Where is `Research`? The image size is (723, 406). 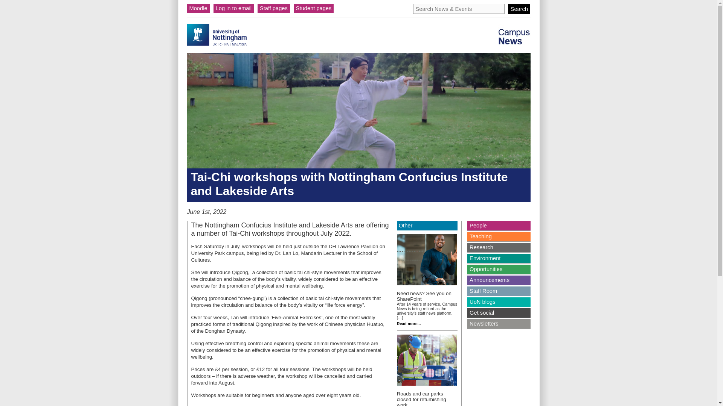 Research is located at coordinates (499, 247).